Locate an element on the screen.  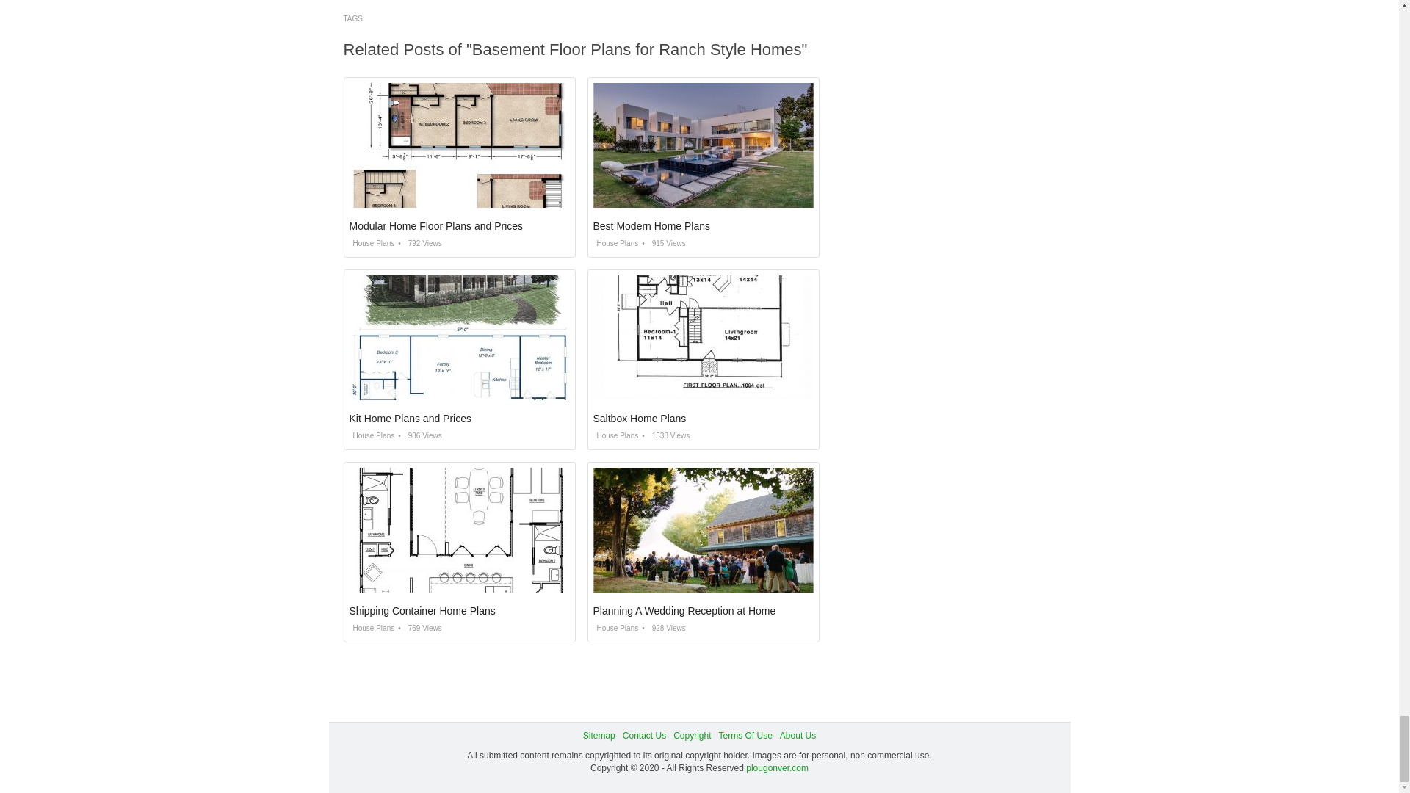
Kit Home Plans and Prices is located at coordinates (411, 418).